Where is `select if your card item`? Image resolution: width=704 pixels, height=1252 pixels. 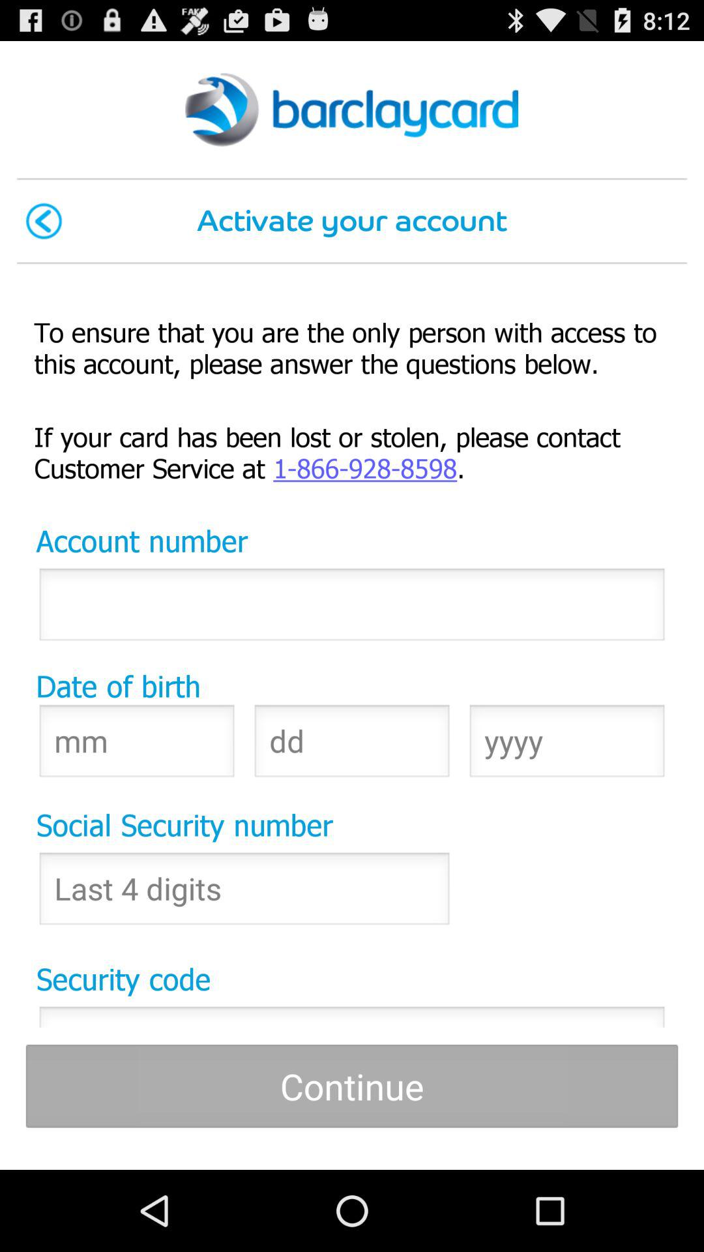
select if your card item is located at coordinates (352, 451).